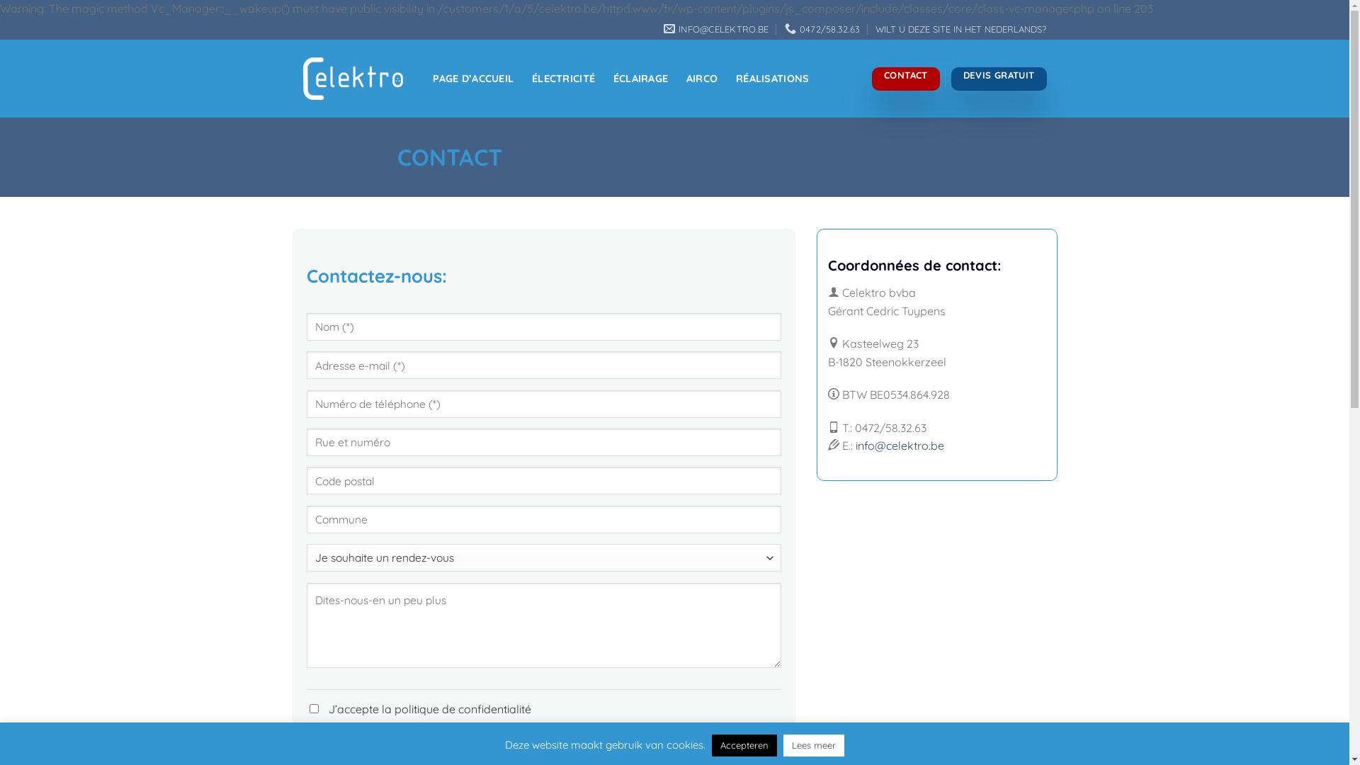 Image resolution: width=1360 pixels, height=765 pixels. Describe the element at coordinates (905, 79) in the screenshot. I see `CONTACT` at that location.